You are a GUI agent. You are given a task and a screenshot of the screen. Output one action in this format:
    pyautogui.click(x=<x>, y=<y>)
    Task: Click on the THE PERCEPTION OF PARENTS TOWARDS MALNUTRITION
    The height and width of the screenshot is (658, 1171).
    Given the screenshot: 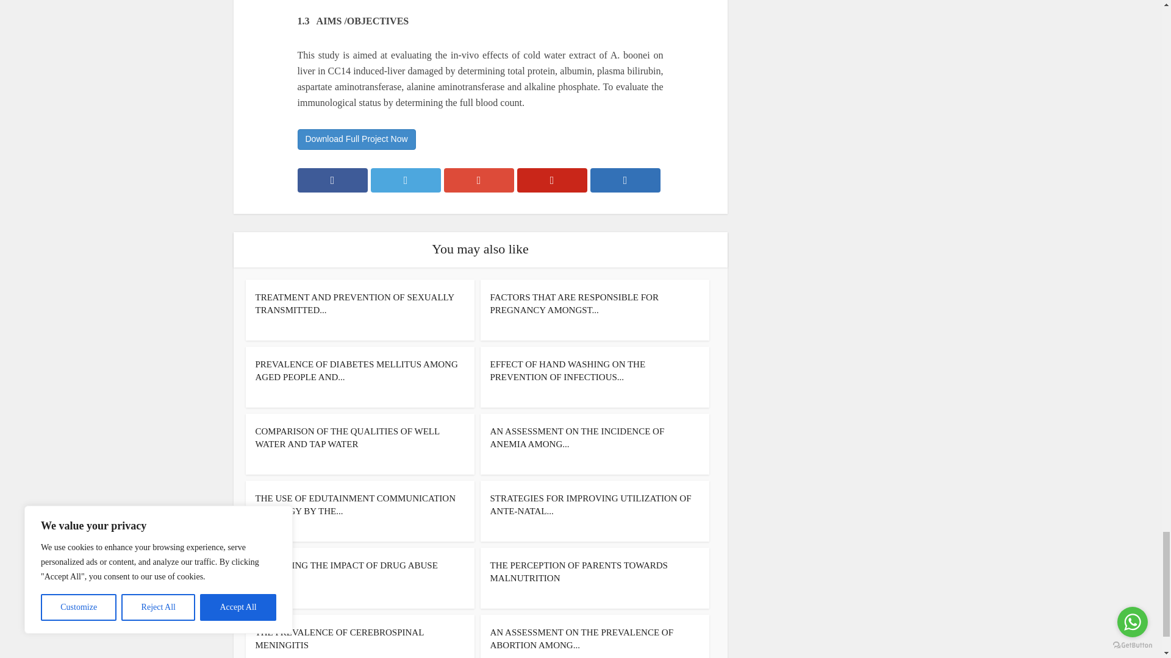 What is the action you would take?
    pyautogui.click(x=579, y=571)
    